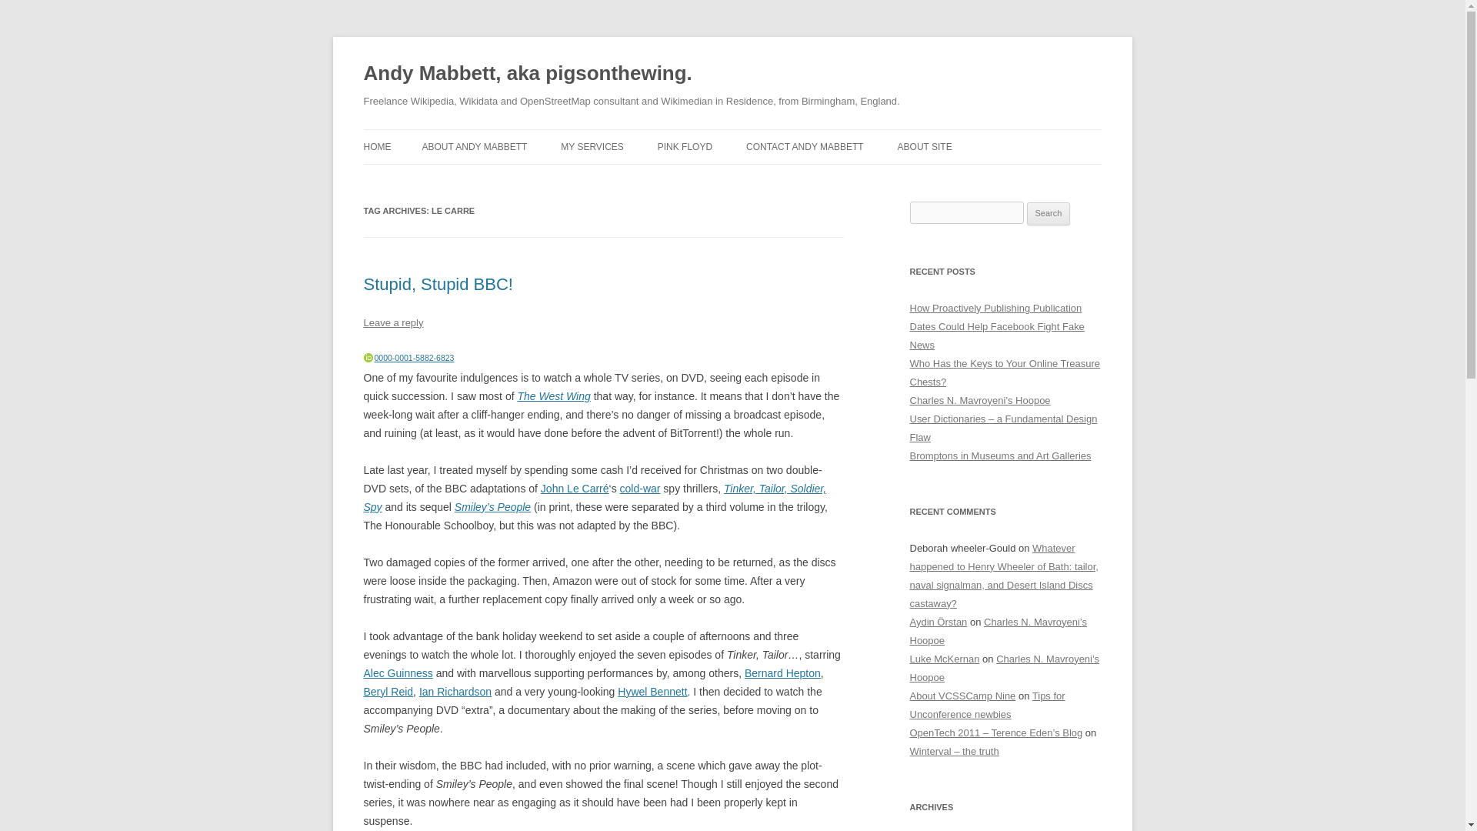 This screenshot has width=1477, height=831. I want to click on cold-war, so click(640, 488).